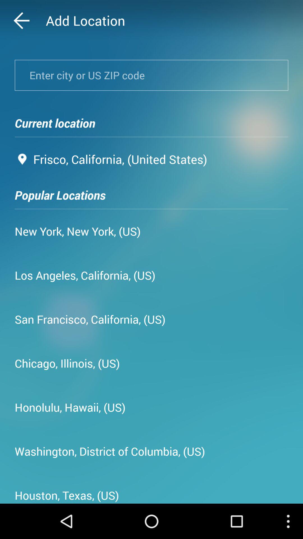 This screenshot has height=539, width=303. What do you see at coordinates (67, 493) in the screenshot?
I see `flip to the houston, texas, (us) item` at bounding box center [67, 493].